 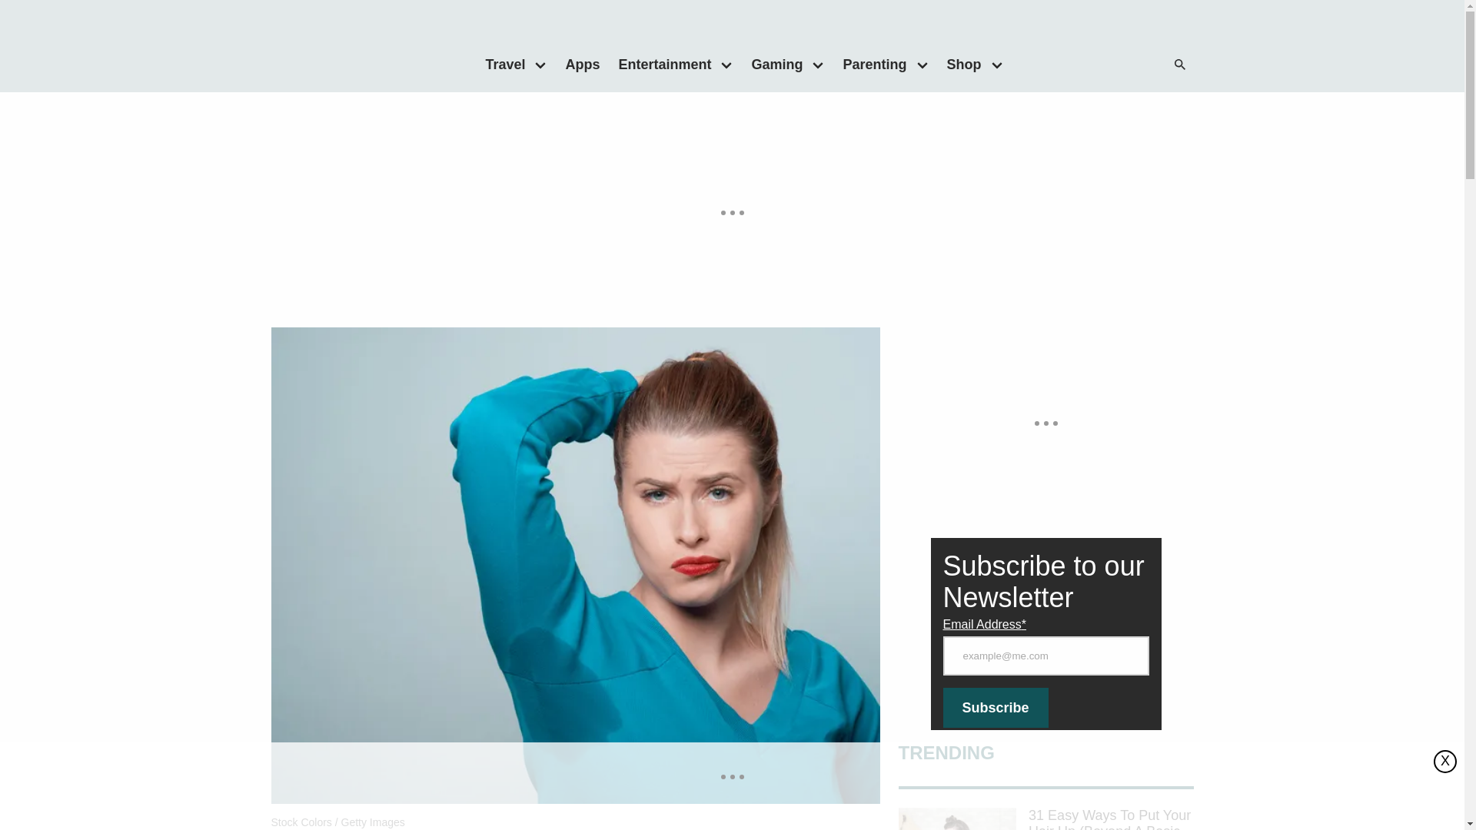 What do you see at coordinates (922, 64) in the screenshot?
I see `Open menu` at bounding box center [922, 64].